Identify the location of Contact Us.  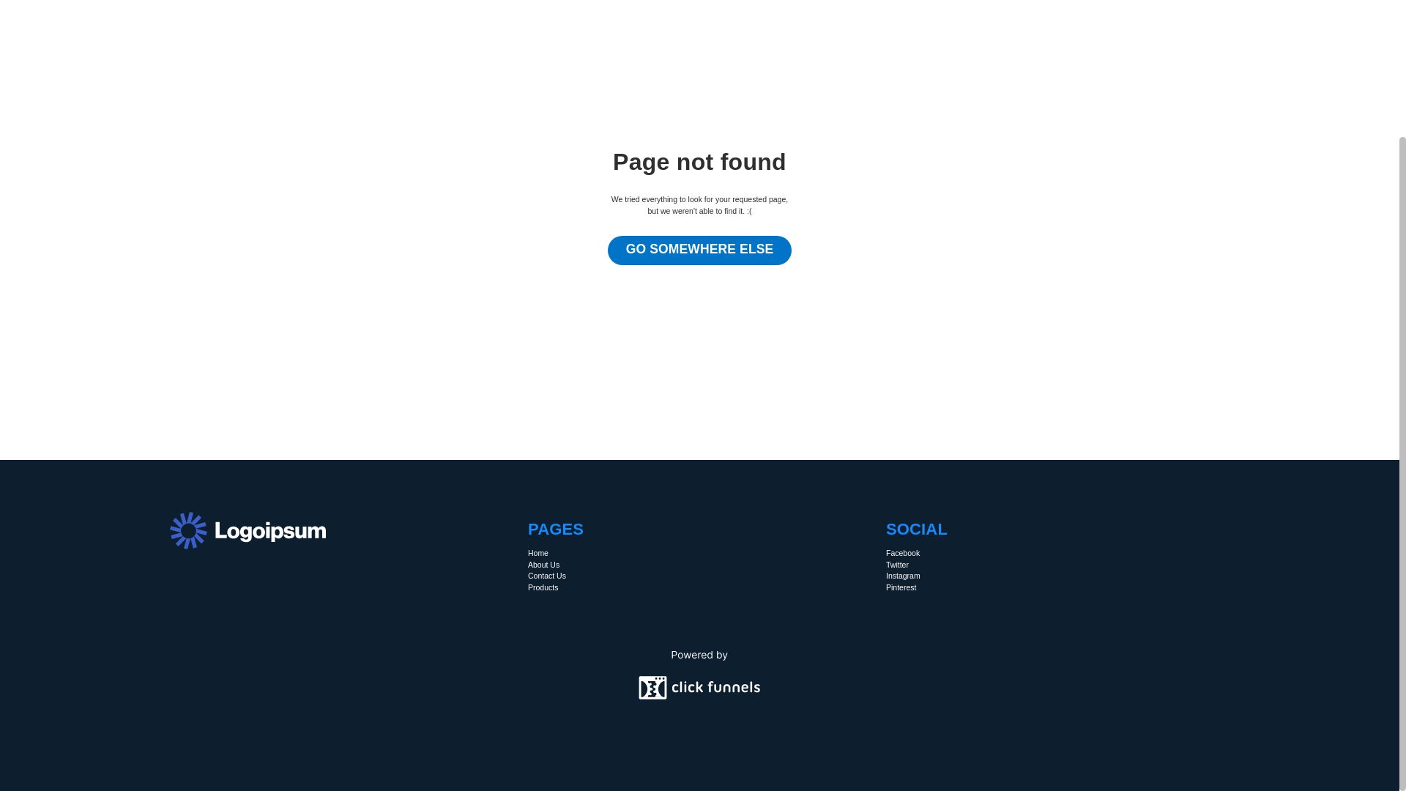
(547, 576).